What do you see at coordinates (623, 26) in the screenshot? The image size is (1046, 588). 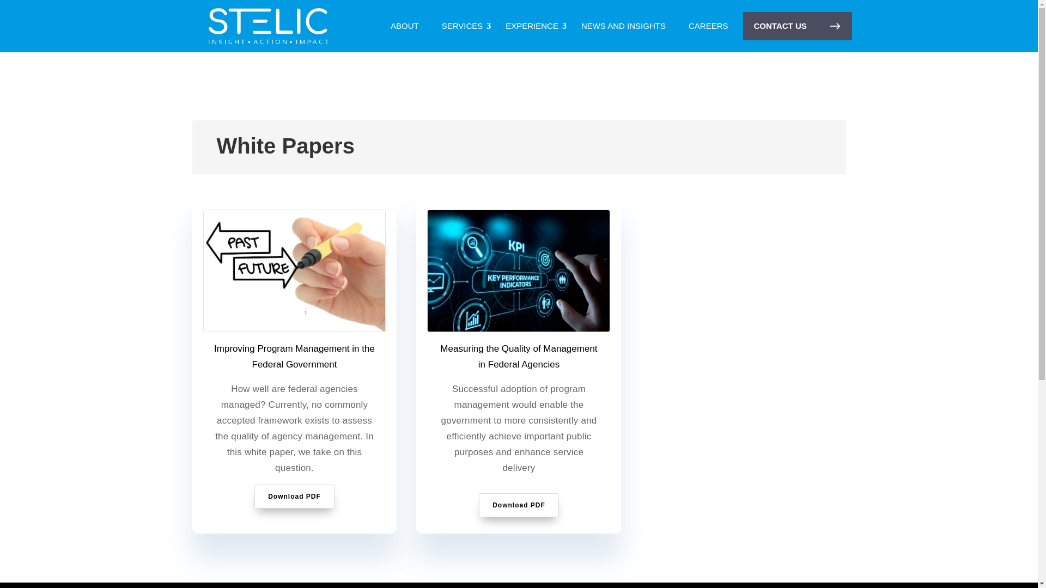 I see `NEWS AND INSIGHTS` at bounding box center [623, 26].